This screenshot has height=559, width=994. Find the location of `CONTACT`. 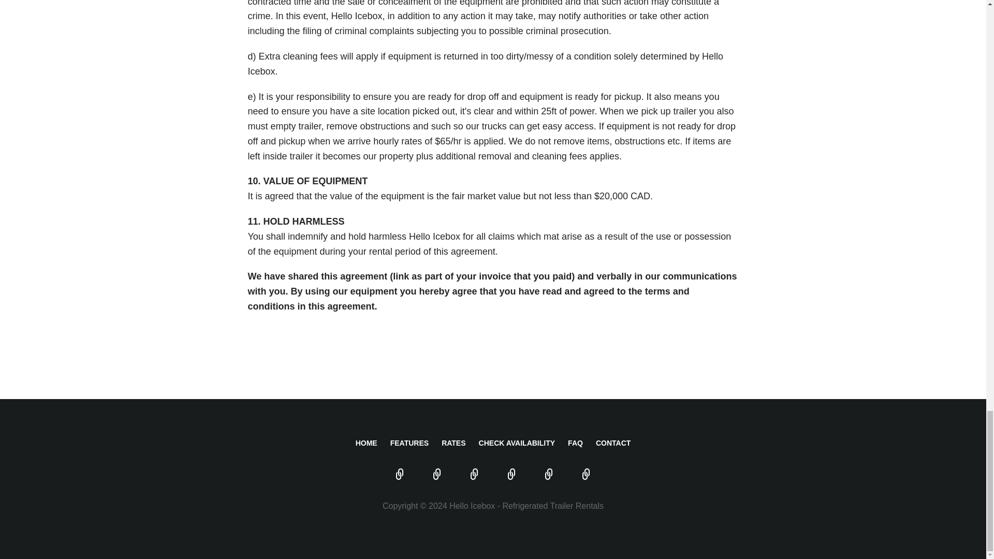

CONTACT is located at coordinates (613, 443).